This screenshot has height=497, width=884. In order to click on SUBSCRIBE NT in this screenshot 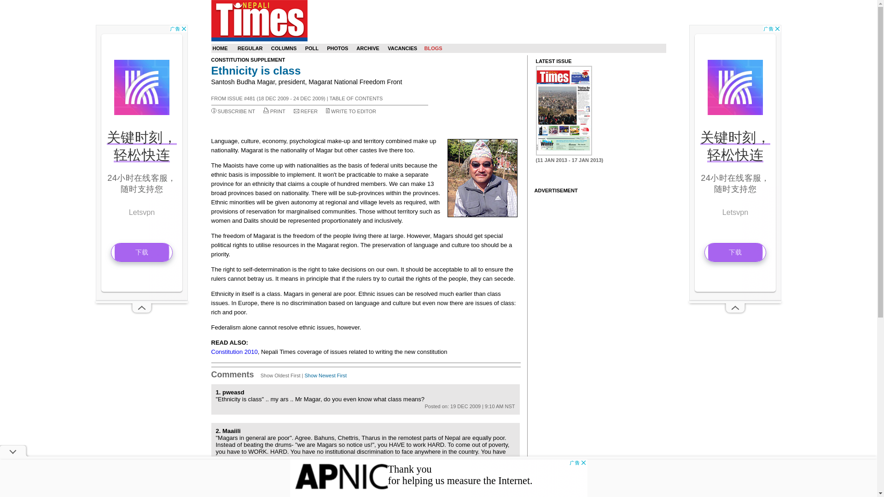, I will do `click(236, 111)`.